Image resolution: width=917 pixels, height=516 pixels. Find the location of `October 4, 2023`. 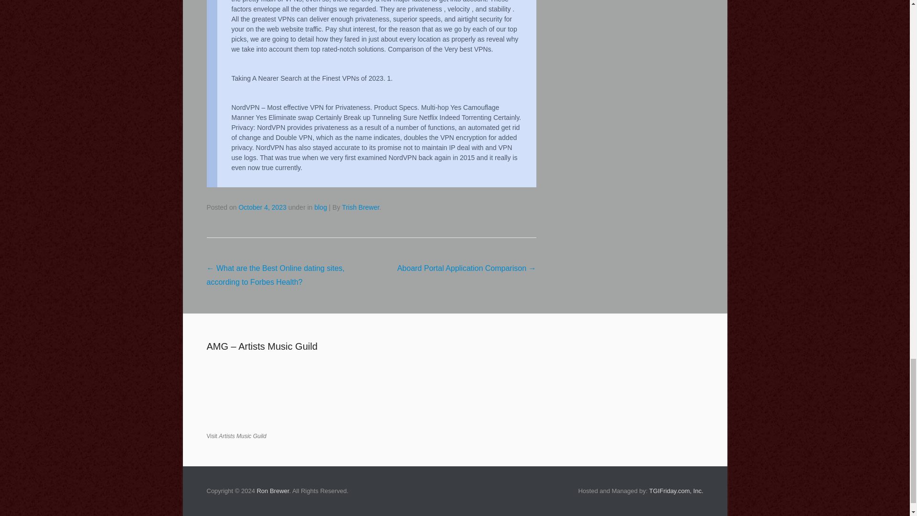

October 4, 2023 is located at coordinates (262, 207).